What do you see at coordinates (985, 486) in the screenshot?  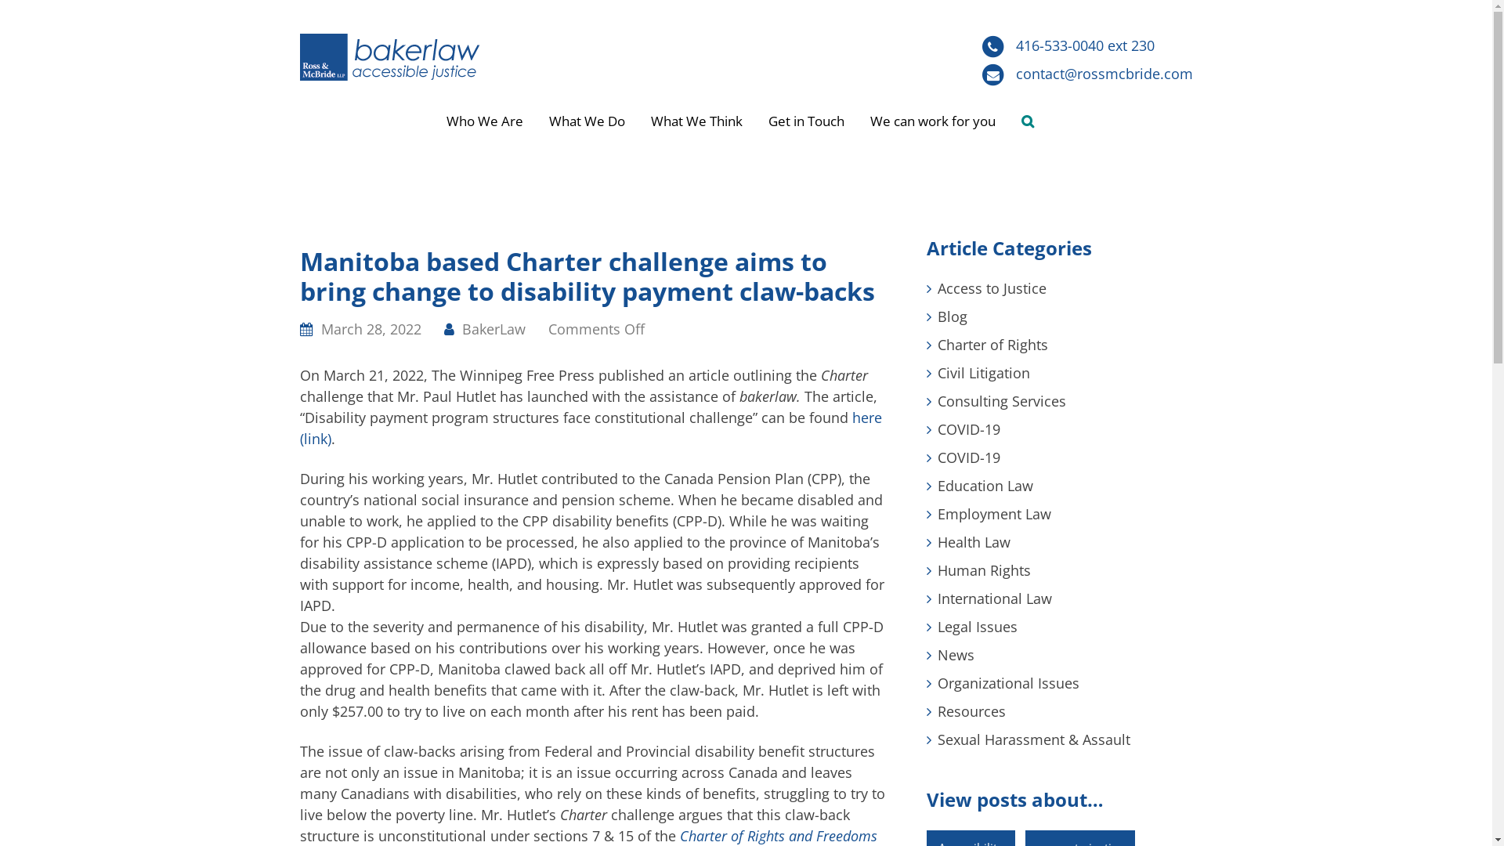 I see `Education Law` at bounding box center [985, 486].